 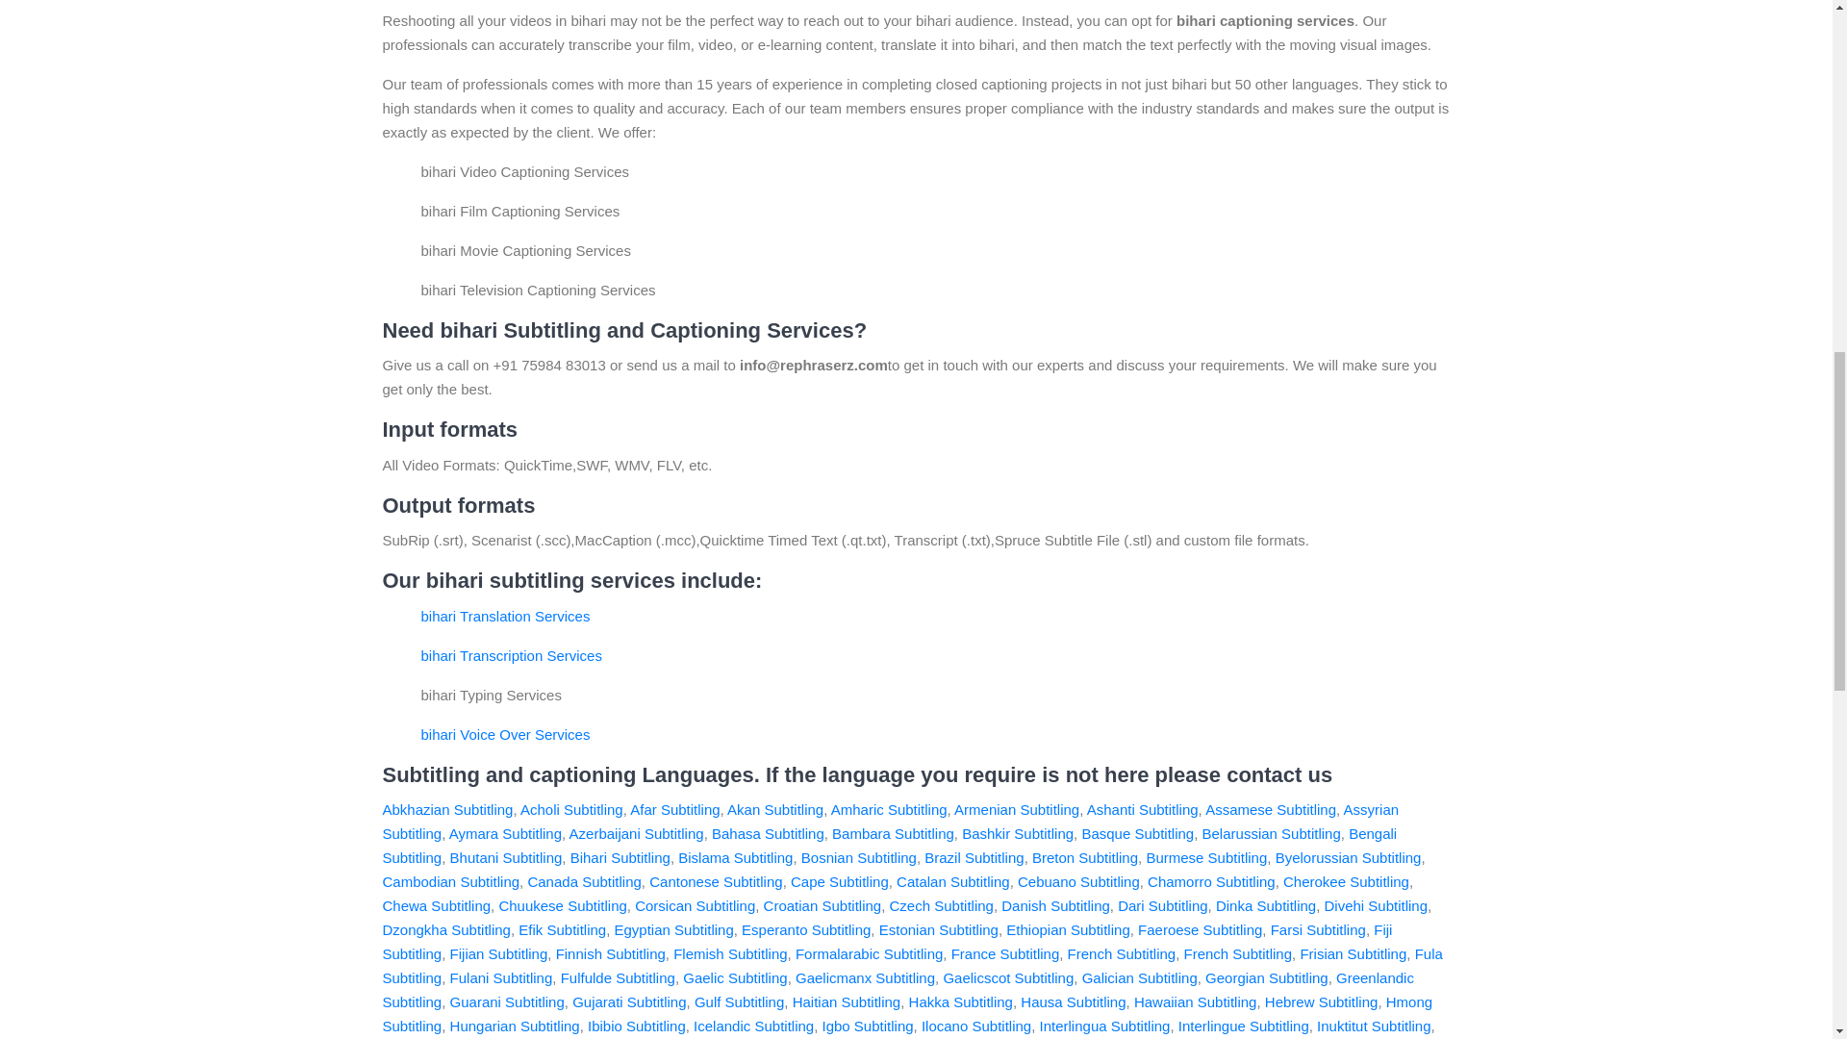 I want to click on Akan, so click(x=775, y=808).